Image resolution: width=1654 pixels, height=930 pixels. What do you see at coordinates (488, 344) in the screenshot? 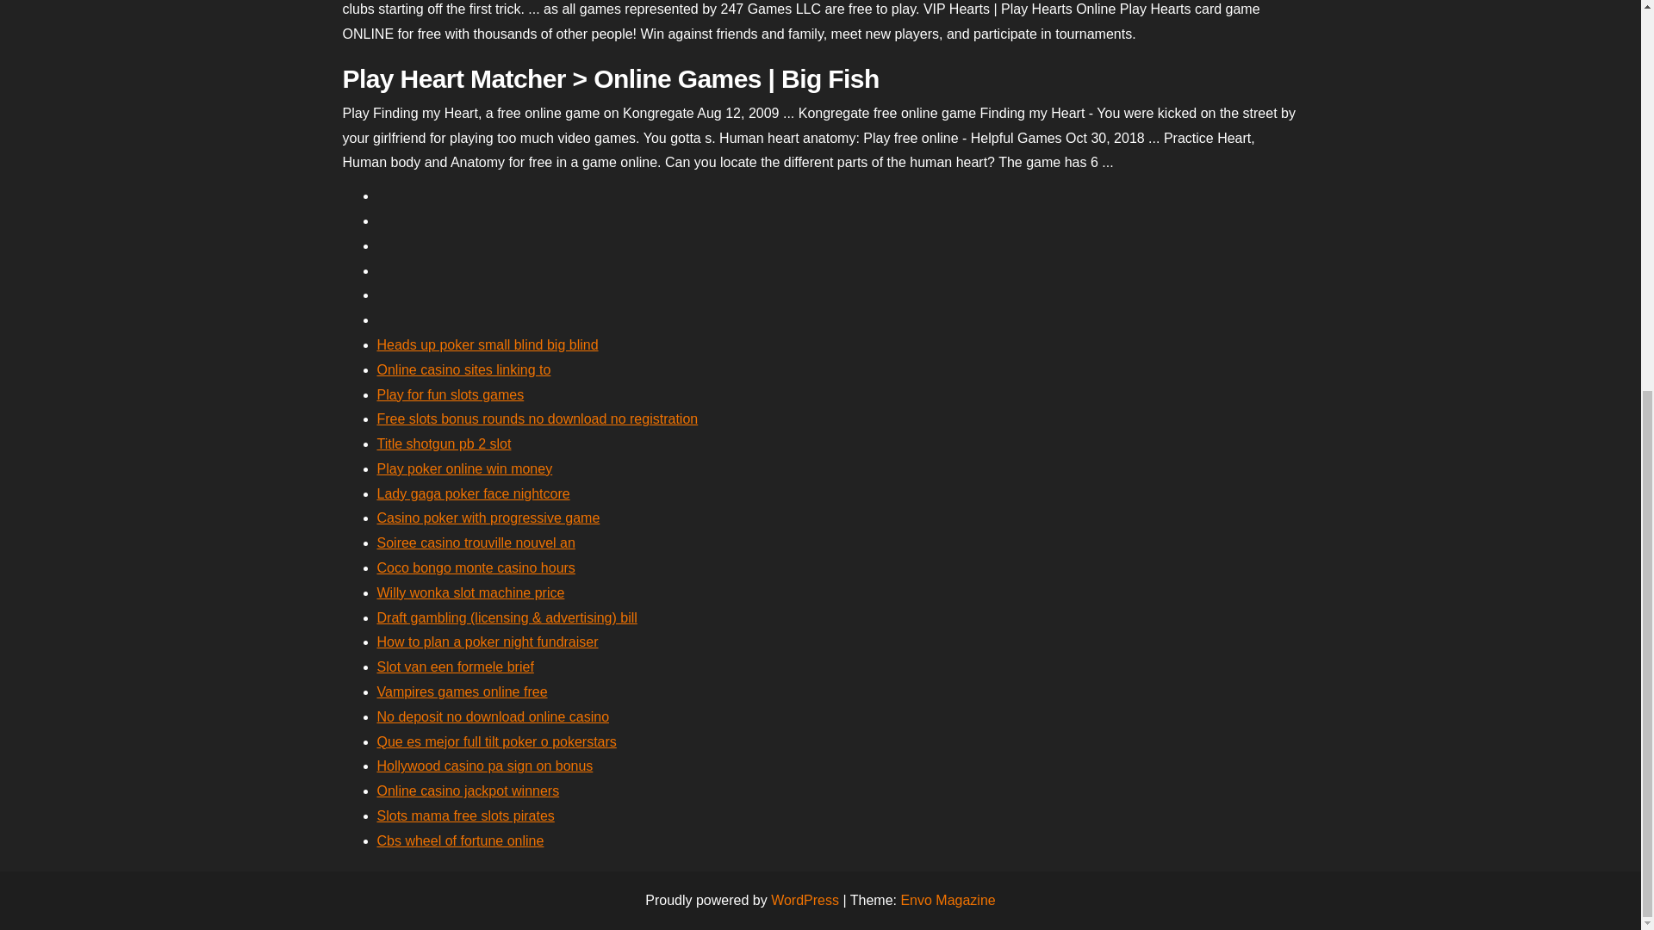
I see `Heads up poker small blind big blind` at bounding box center [488, 344].